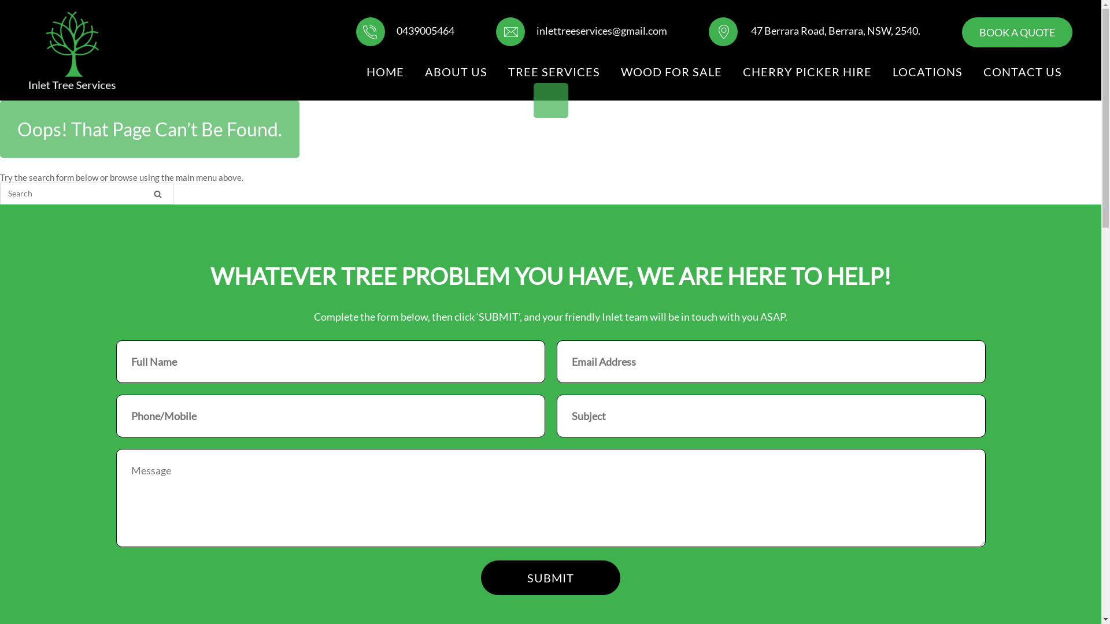 This screenshot has width=1110, height=624. Describe the element at coordinates (672, 72) in the screenshot. I see `WOOD FOR SALE` at that location.